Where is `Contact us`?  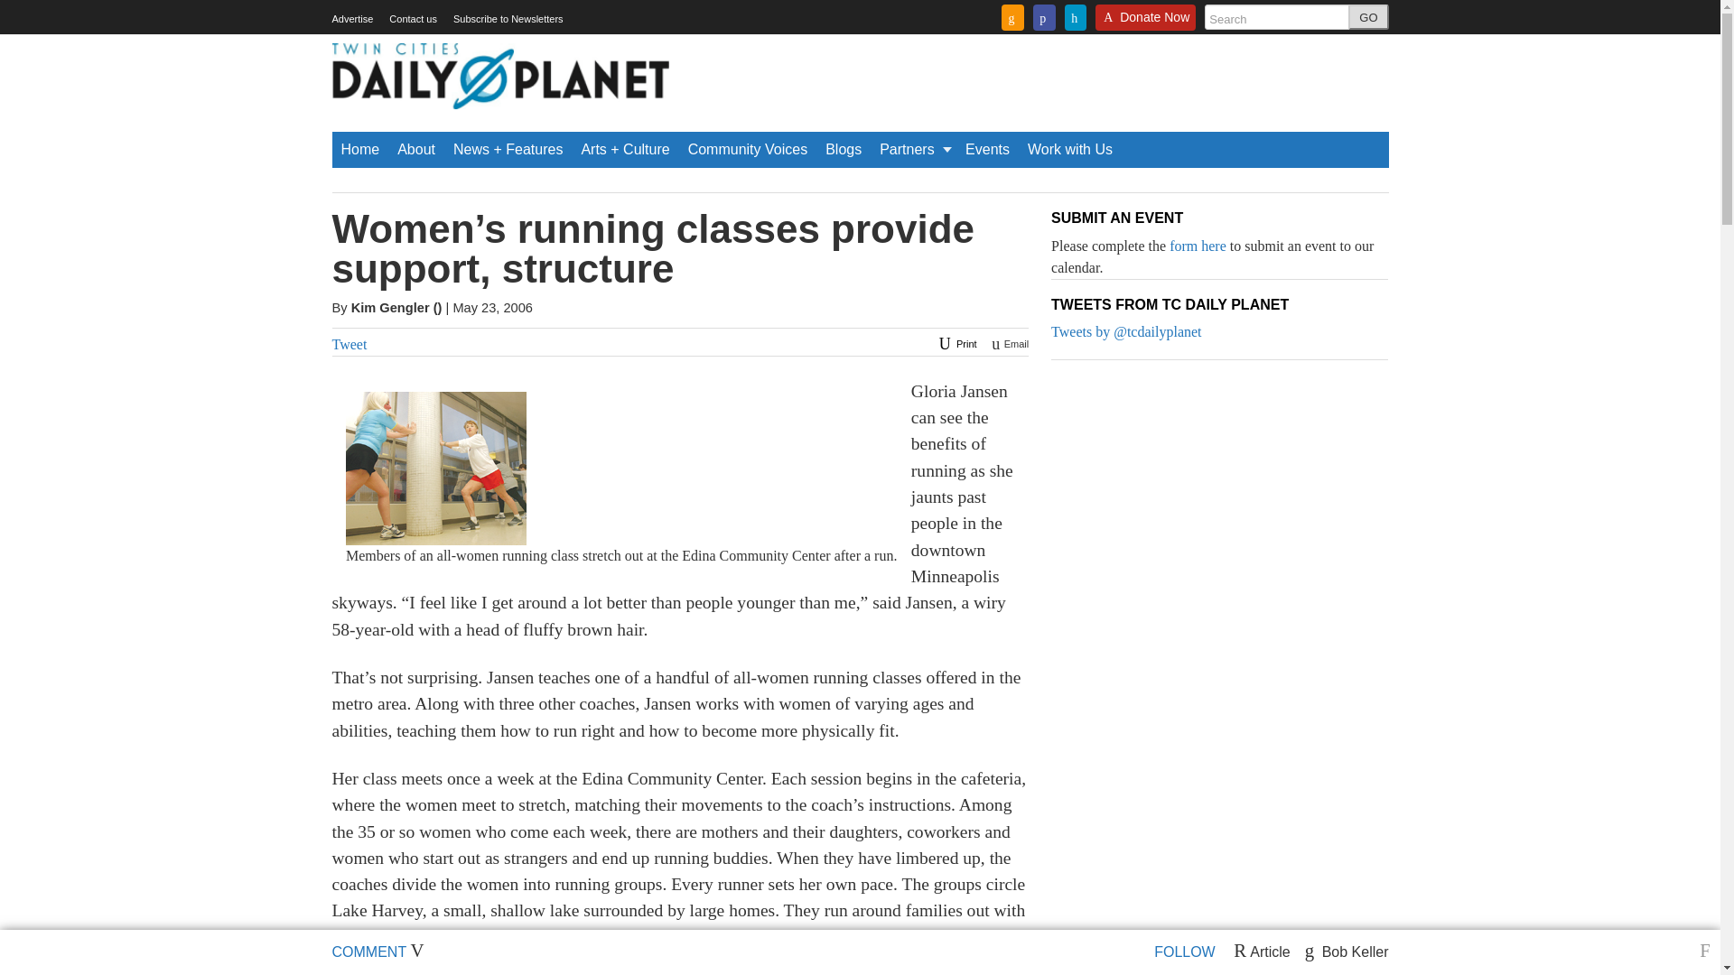
Contact us is located at coordinates (412, 19).